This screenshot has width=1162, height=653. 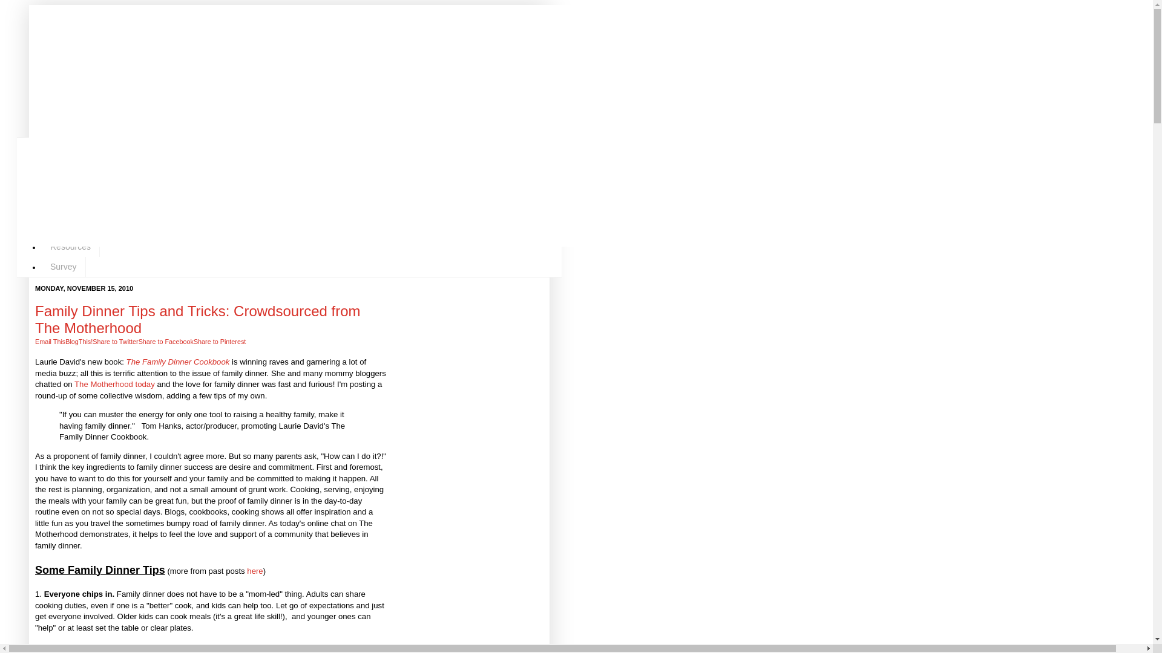 I want to click on Share to Twitter, so click(x=115, y=342).